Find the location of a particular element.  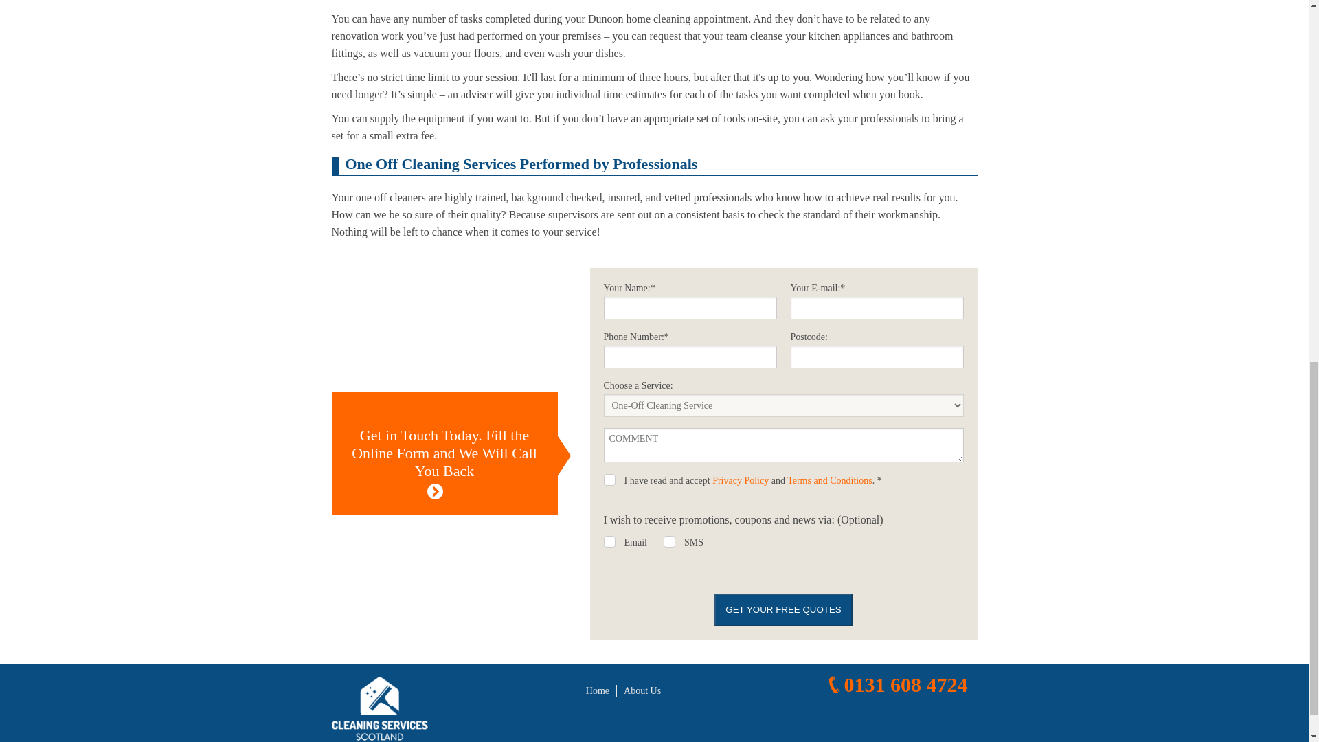

Home is located at coordinates (598, 690).